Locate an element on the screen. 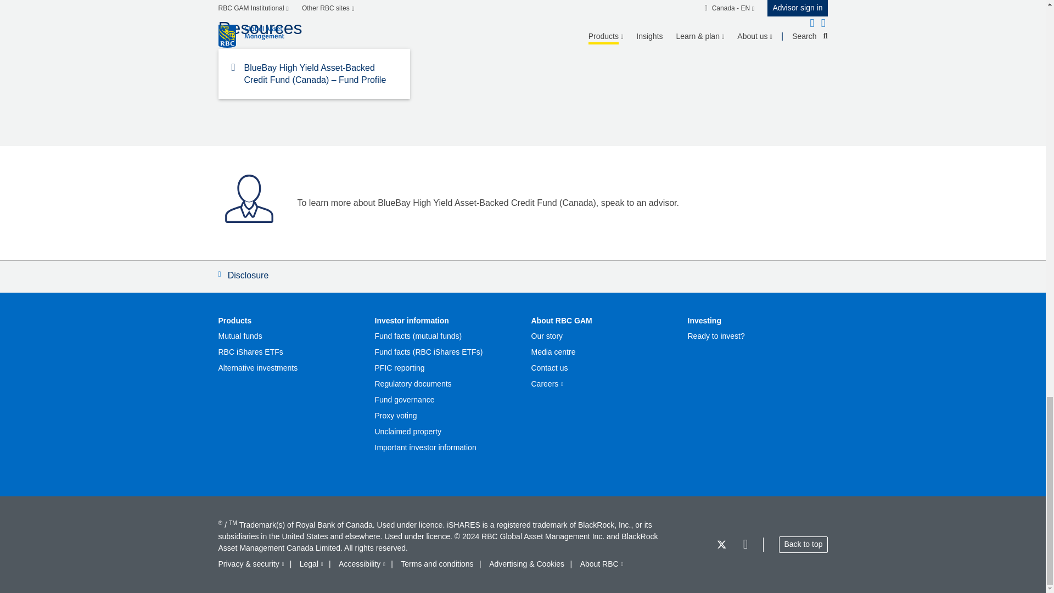 The height and width of the screenshot is (593, 1054). Legal is located at coordinates (311, 564).